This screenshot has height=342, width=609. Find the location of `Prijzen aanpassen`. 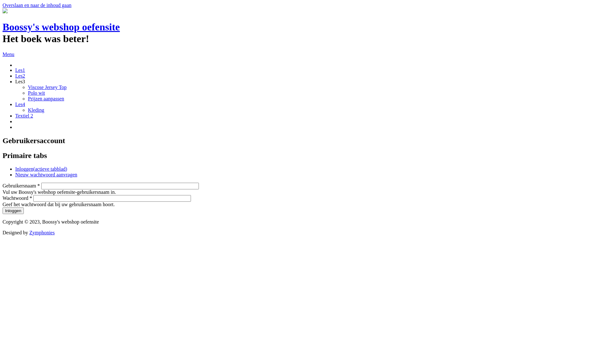

Prijzen aanpassen is located at coordinates (46, 99).